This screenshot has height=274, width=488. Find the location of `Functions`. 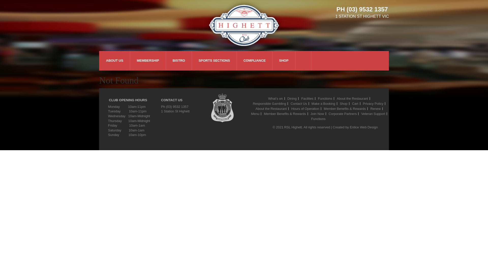

Functions is located at coordinates (318, 119).